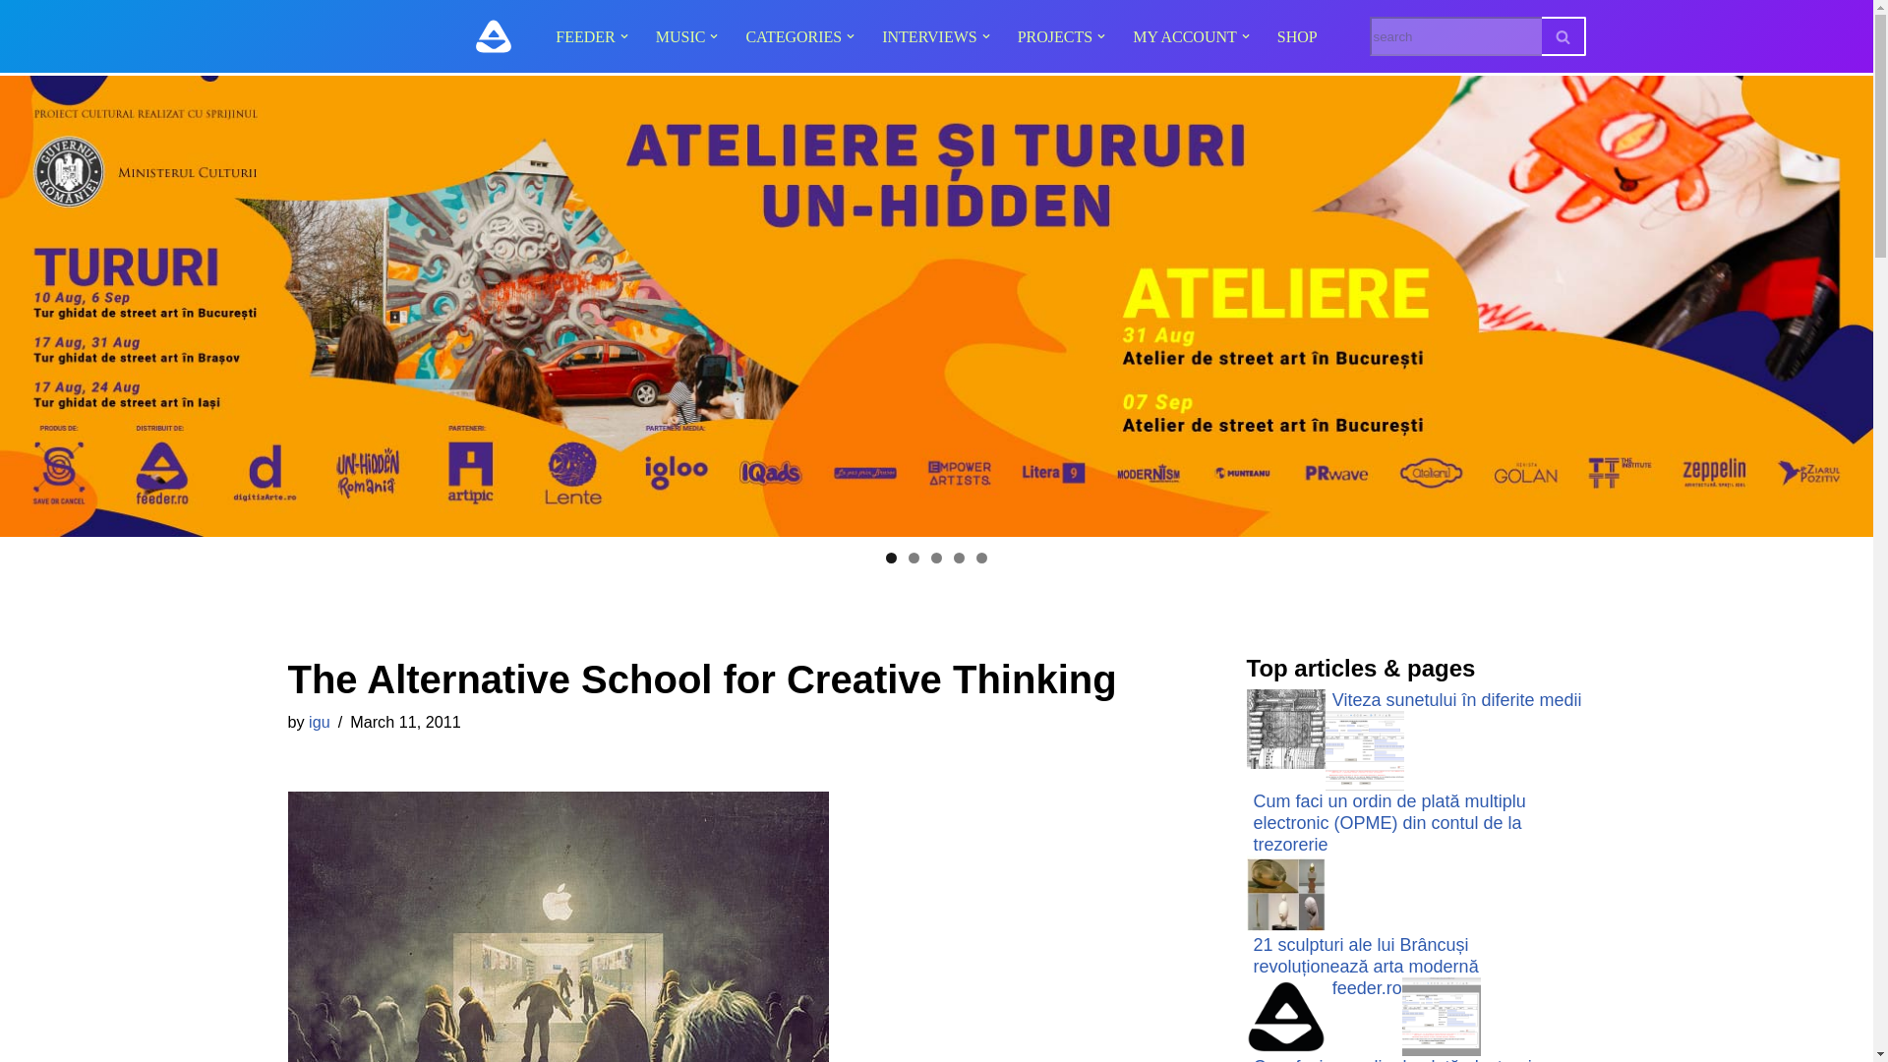 Image resolution: width=1888 pixels, height=1062 pixels. I want to click on CATEGORIES, so click(794, 35).